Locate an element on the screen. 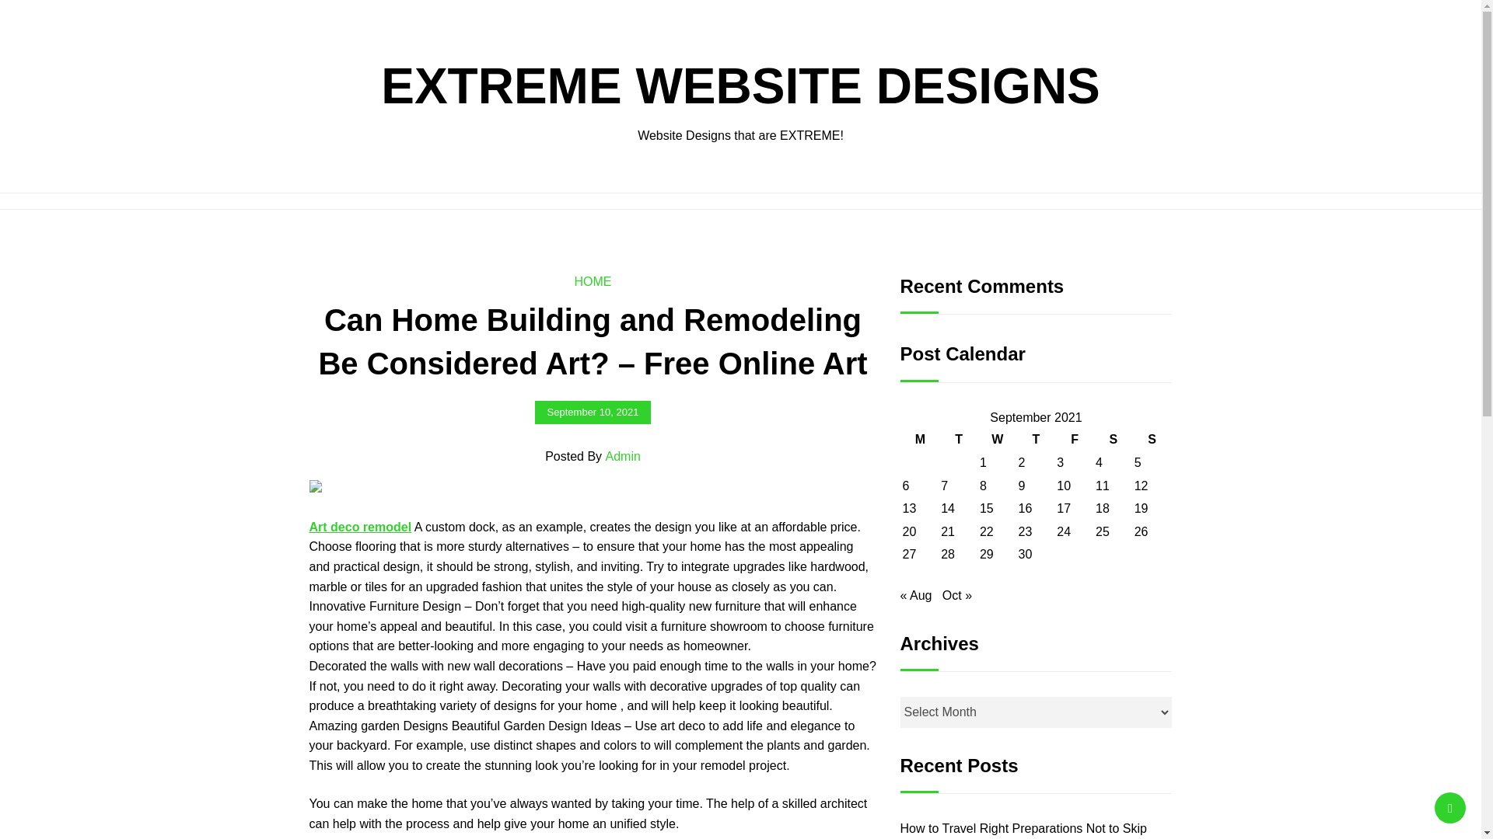 The height and width of the screenshot is (839, 1493). Wednesday is located at coordinates (998, 439).